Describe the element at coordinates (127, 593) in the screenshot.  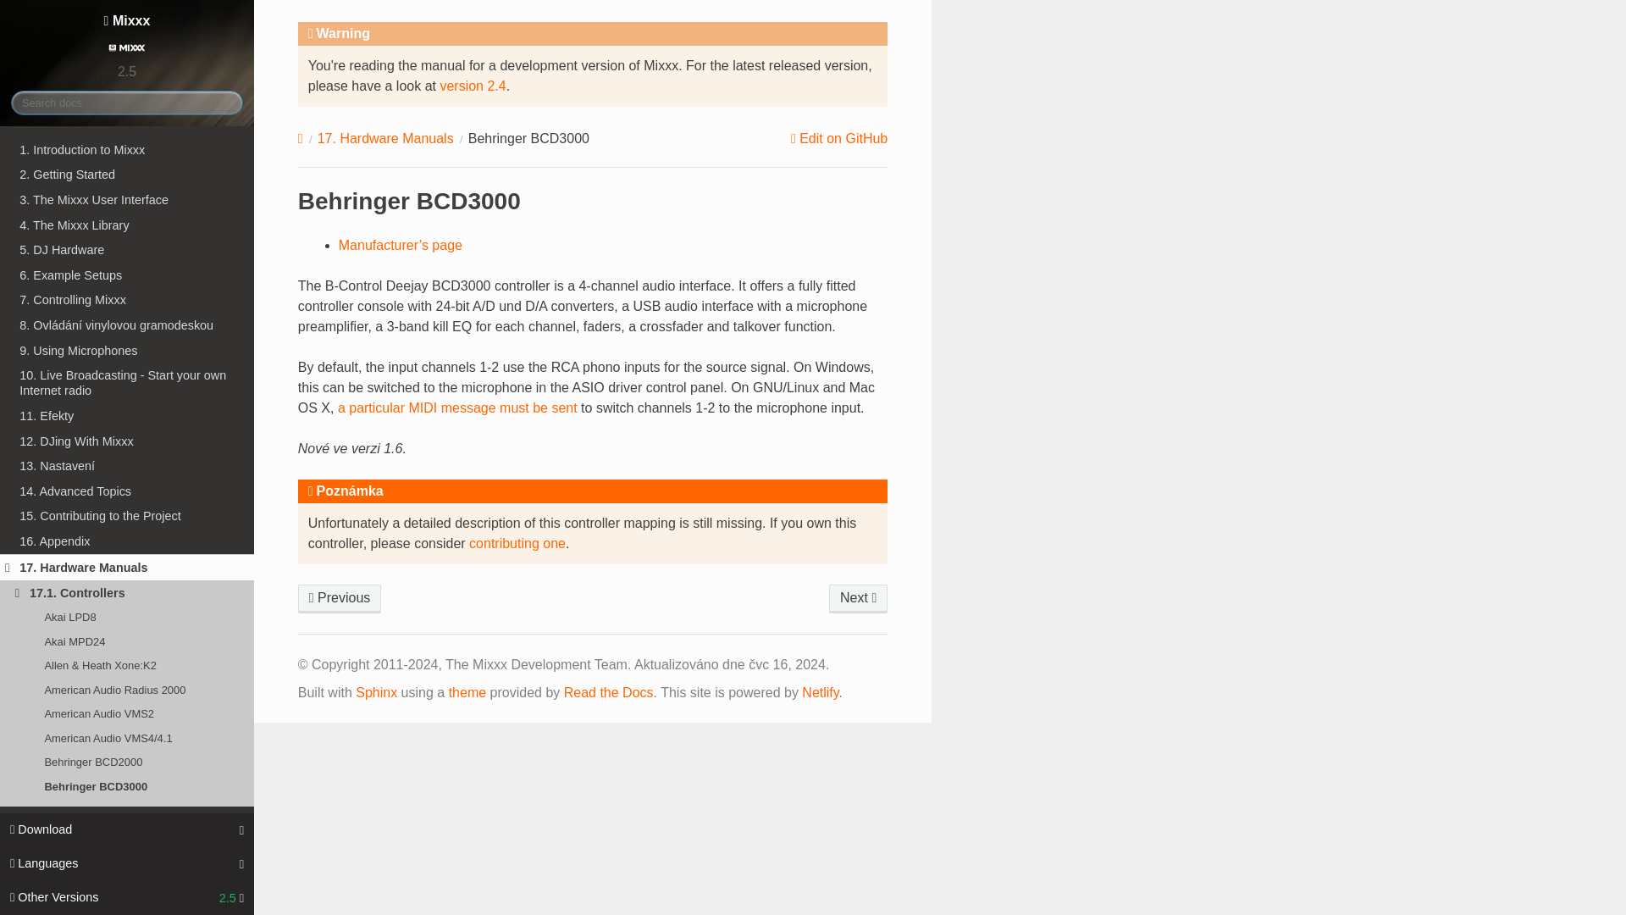
I see `17.1. Controllers` at that location.